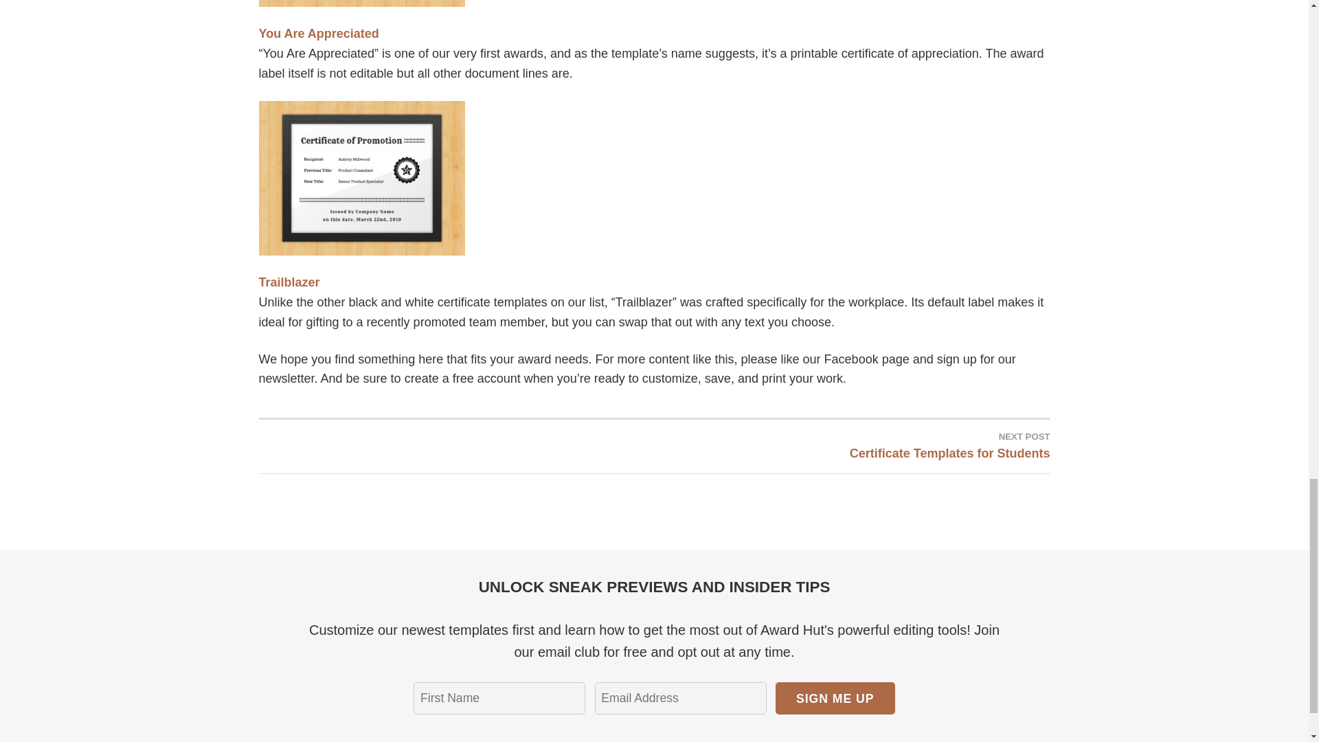 This screenshot has height=742, width=1319. I want to click on Trailblazer, so click(289, 282).